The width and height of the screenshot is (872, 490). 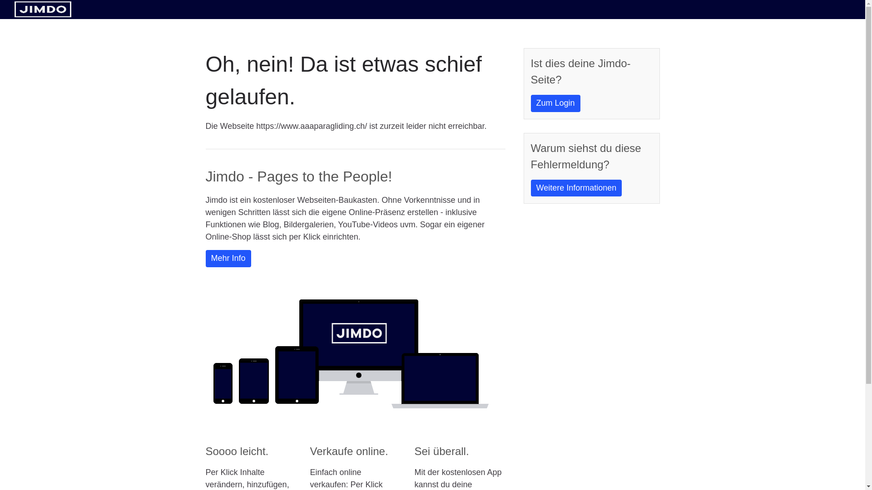 What do you see at coordinates (228, 259) in the screenshot?
I see `Mehr Info` at bounding box center [228, 259].